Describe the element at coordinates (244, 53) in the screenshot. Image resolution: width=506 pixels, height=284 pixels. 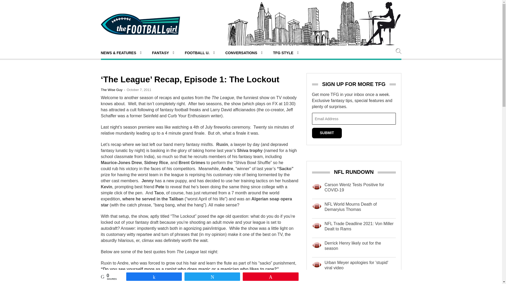
I see `CONVERSATIONS` at that location.